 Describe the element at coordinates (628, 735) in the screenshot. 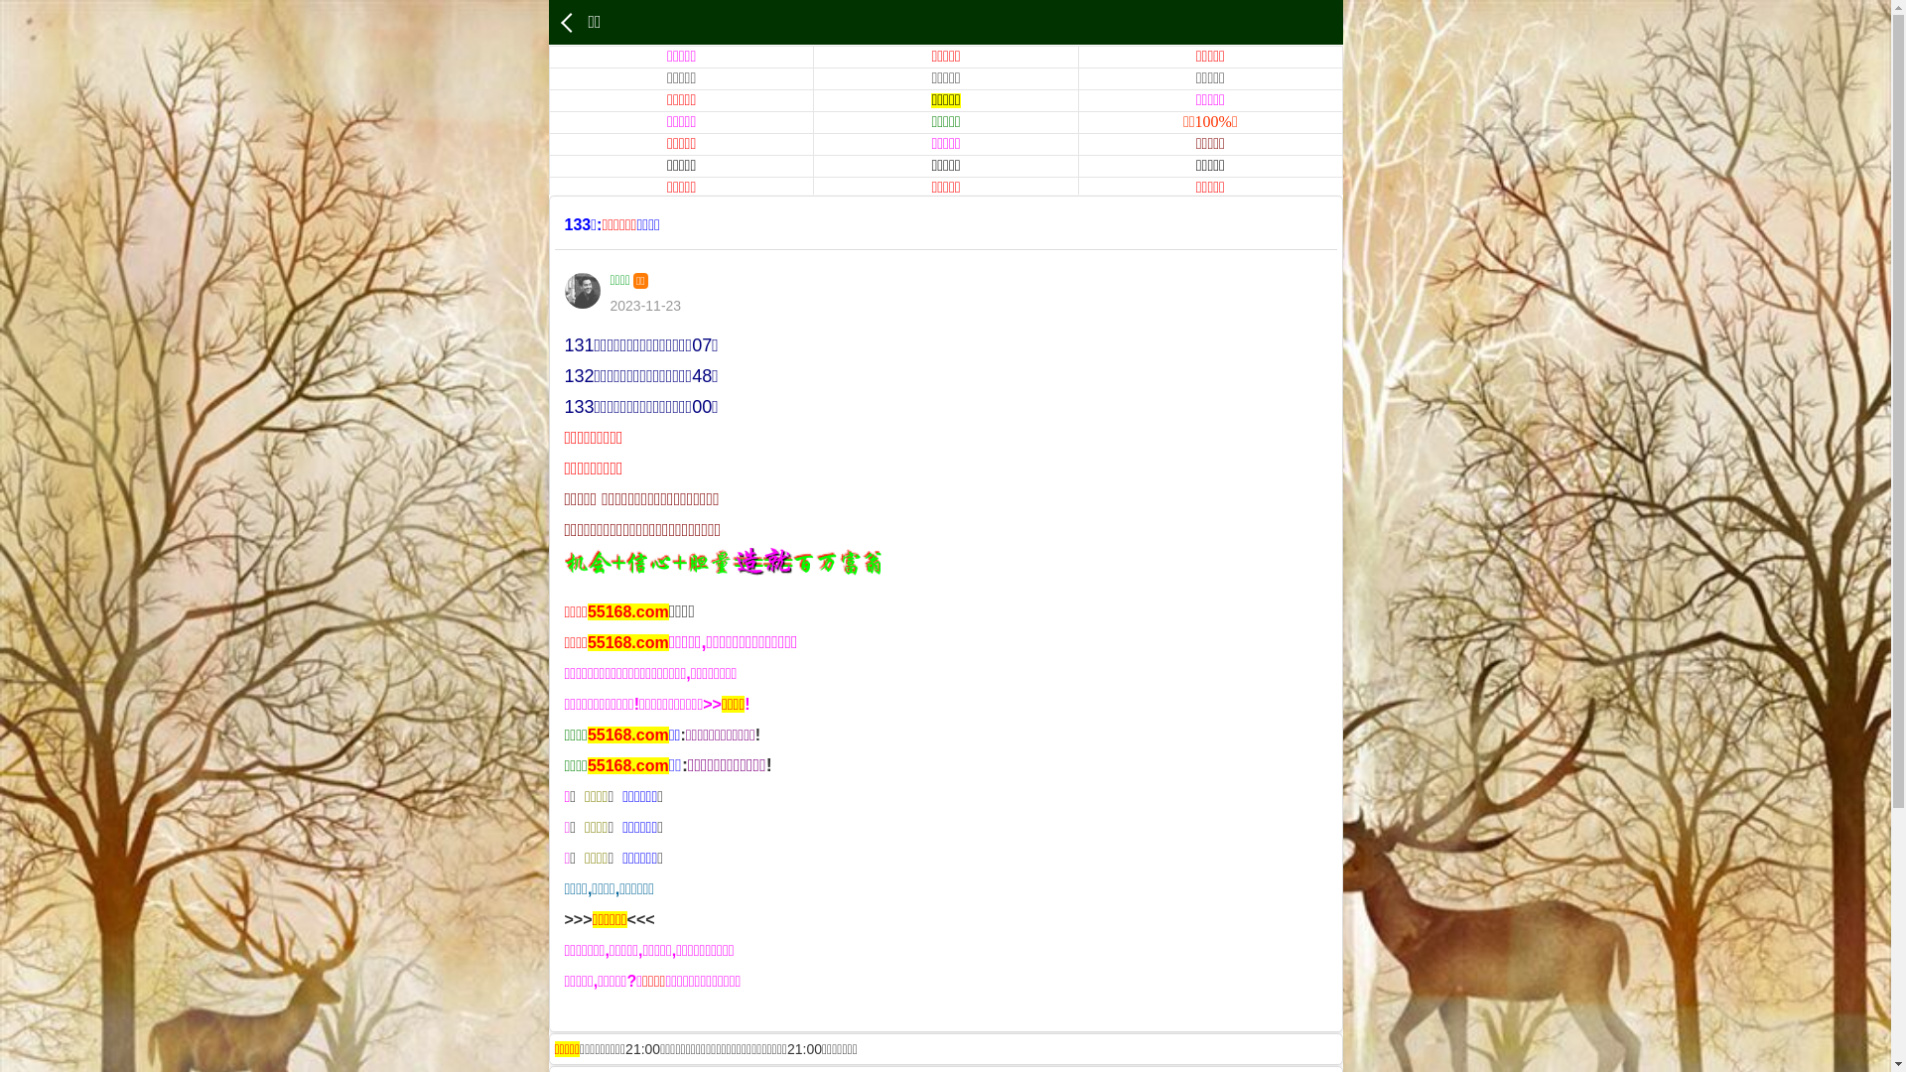

I see `55168.com` at that location.